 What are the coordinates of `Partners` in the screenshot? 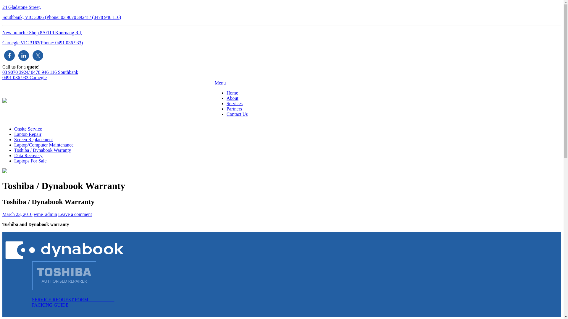 It's located at (234, 109).